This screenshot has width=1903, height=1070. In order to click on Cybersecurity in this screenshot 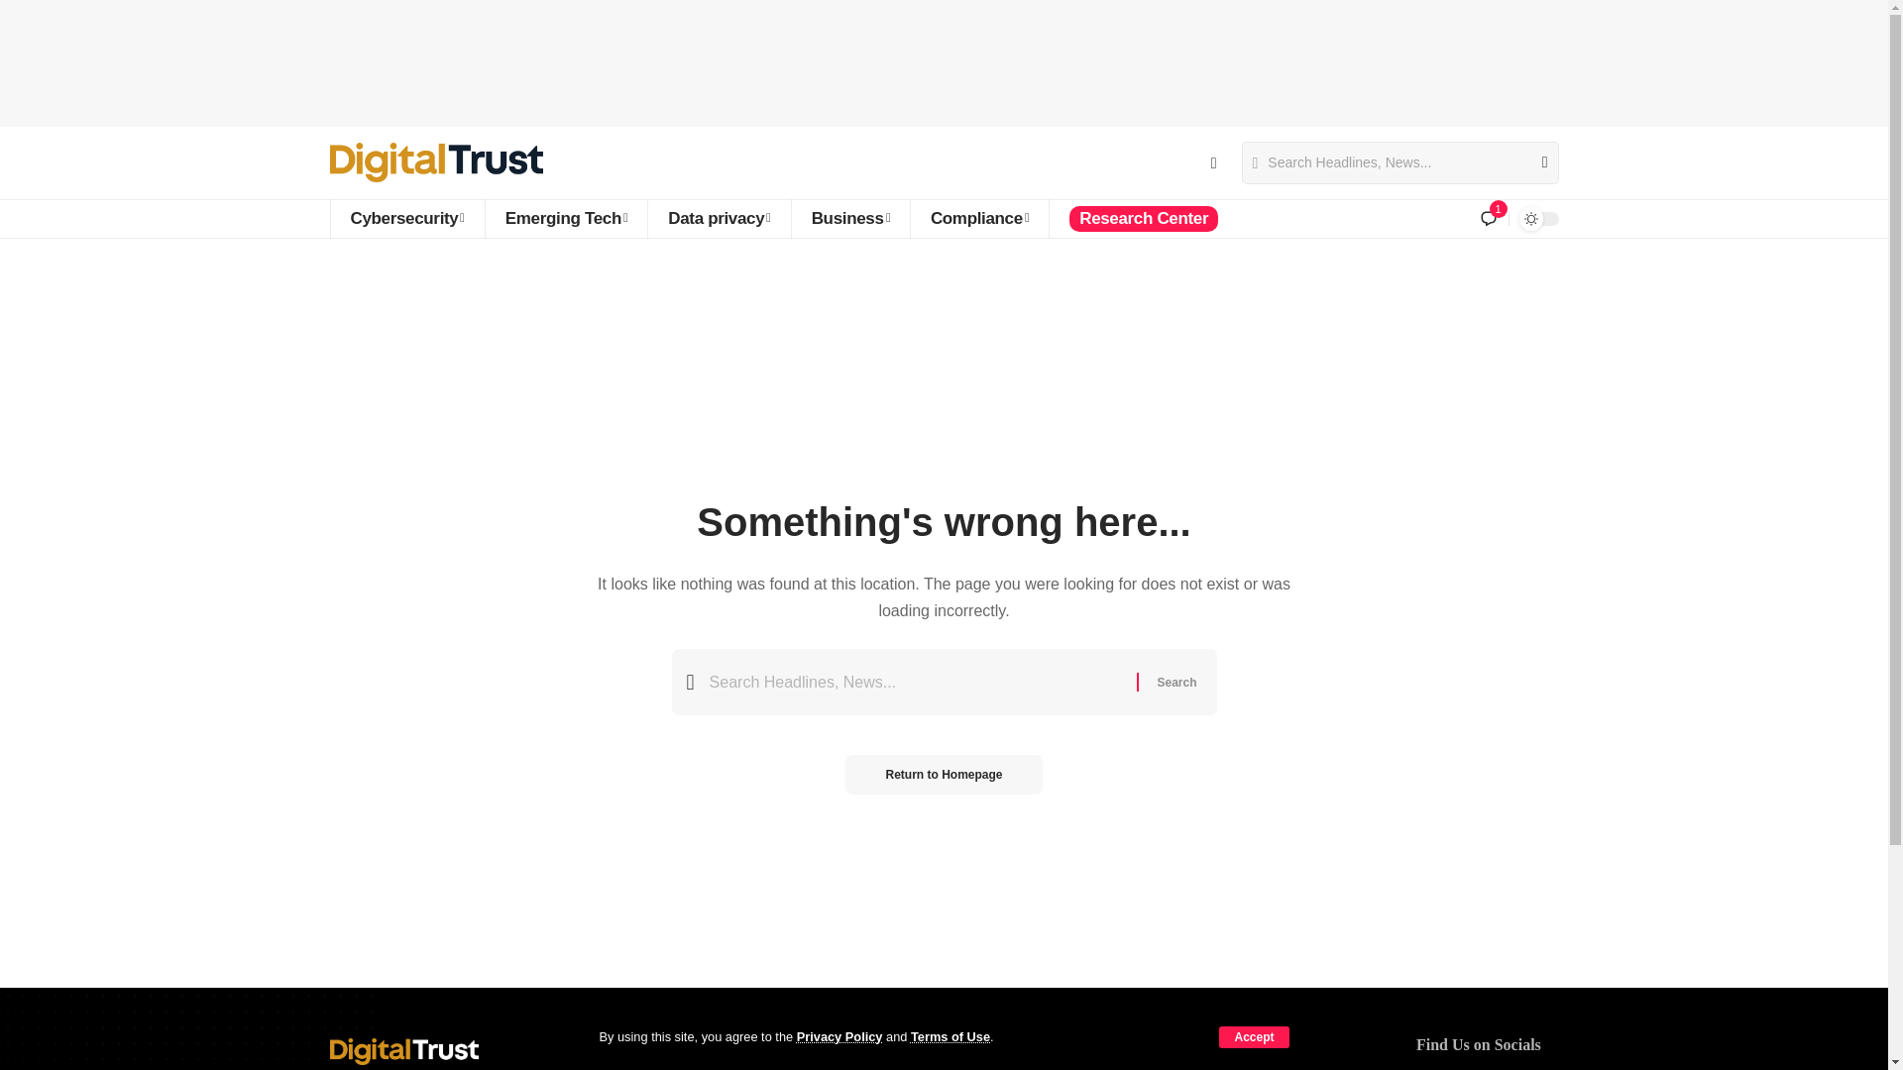, I will do `click(406, 218)`.